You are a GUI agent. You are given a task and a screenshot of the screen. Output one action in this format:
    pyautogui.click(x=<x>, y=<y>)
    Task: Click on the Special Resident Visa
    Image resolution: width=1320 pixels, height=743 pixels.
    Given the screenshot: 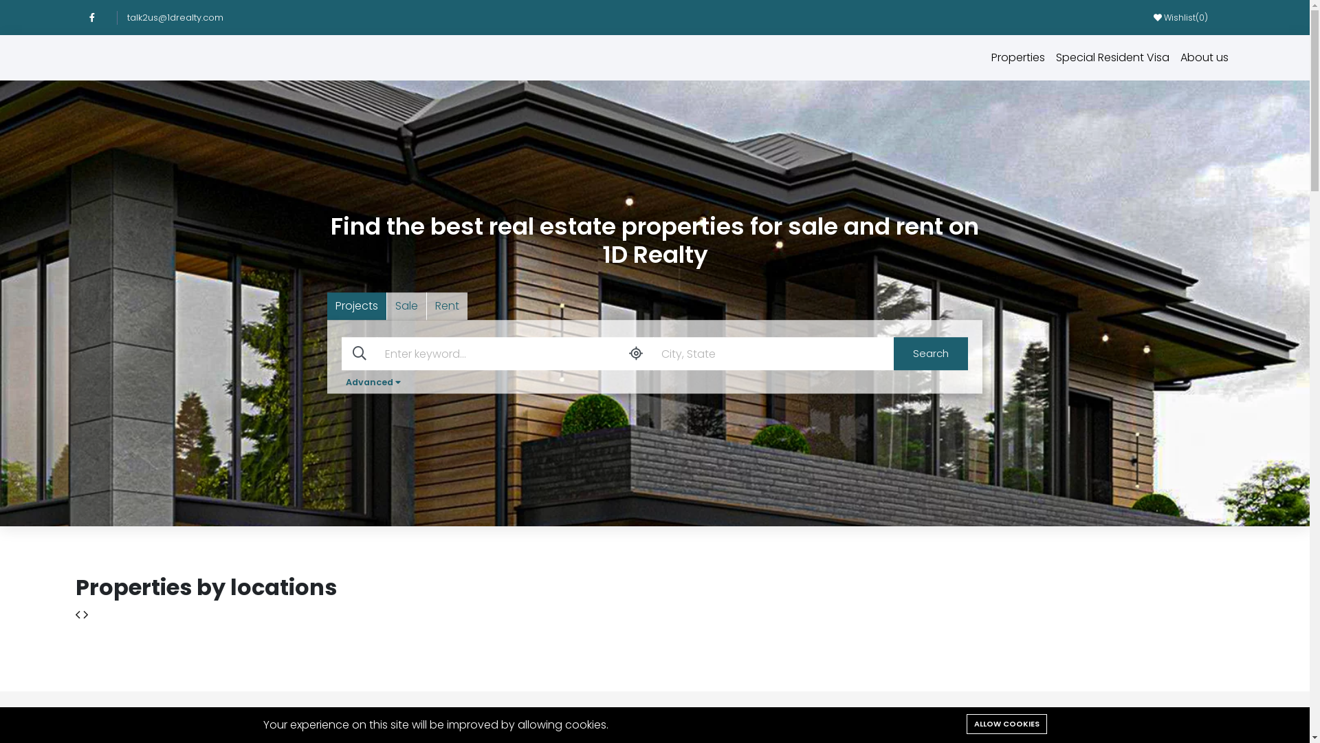 What is the action you would take?
    pyautogui.click(x=1112, y=58)
    